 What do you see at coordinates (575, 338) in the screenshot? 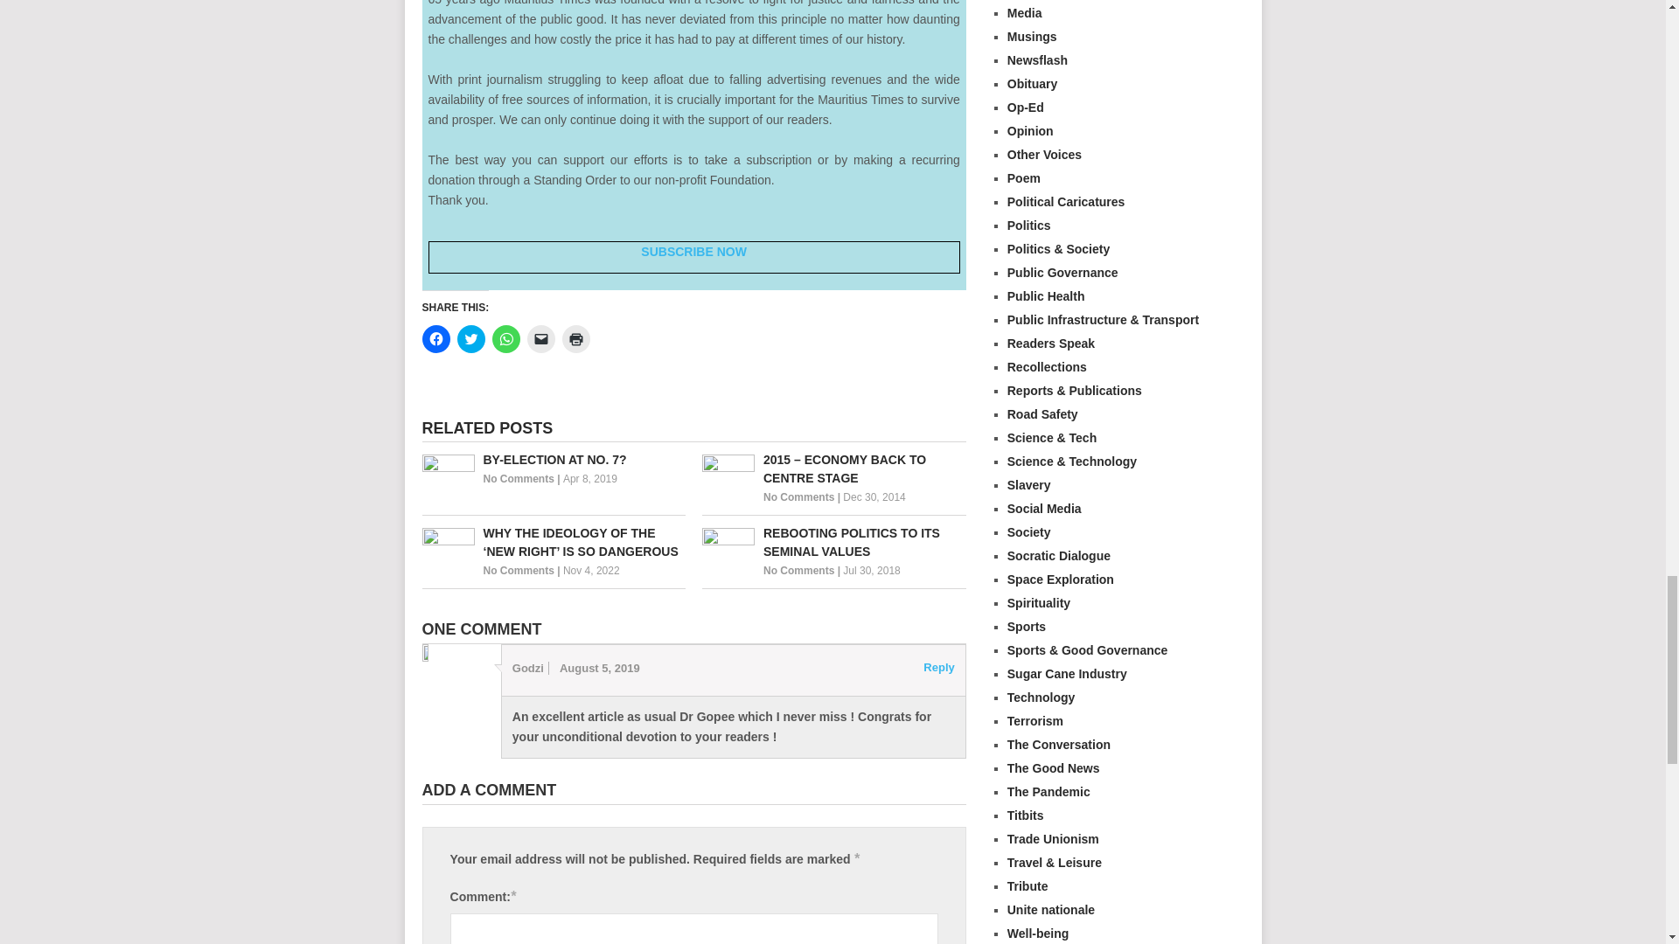
I see `Click to print` at bounding box center [575, 338].